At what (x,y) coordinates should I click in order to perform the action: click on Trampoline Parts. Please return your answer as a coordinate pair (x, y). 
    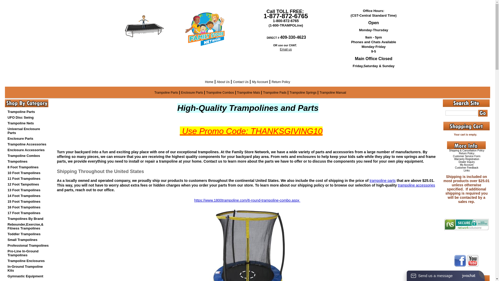
    Looking at the image, I should click on (166, 93).